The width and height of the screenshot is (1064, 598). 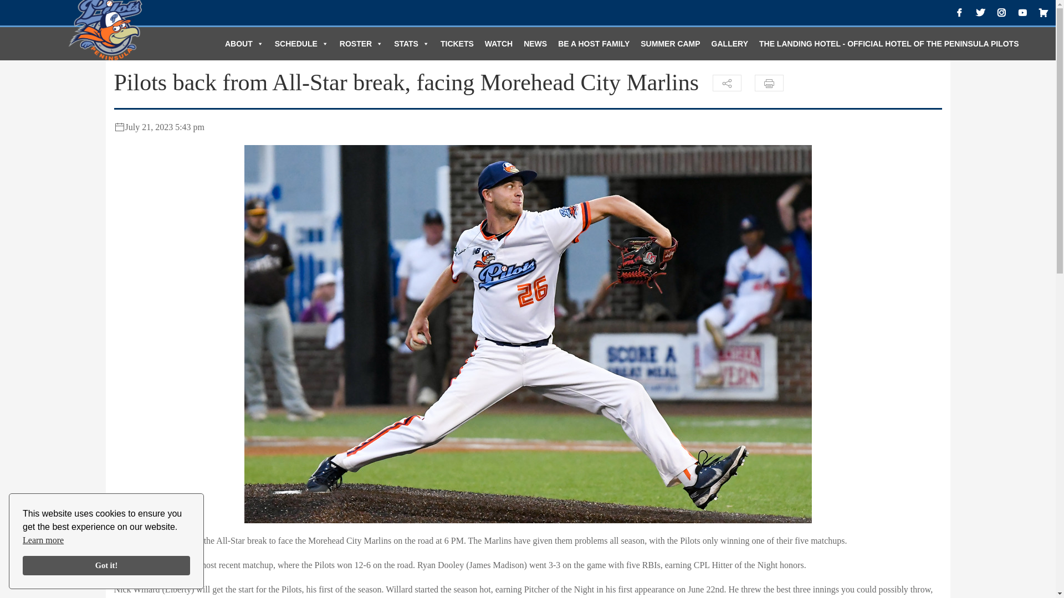 What do you see at coordinates (535, 44) in the screenshot?
I see `NEWS` at bounding box center [535, 44].